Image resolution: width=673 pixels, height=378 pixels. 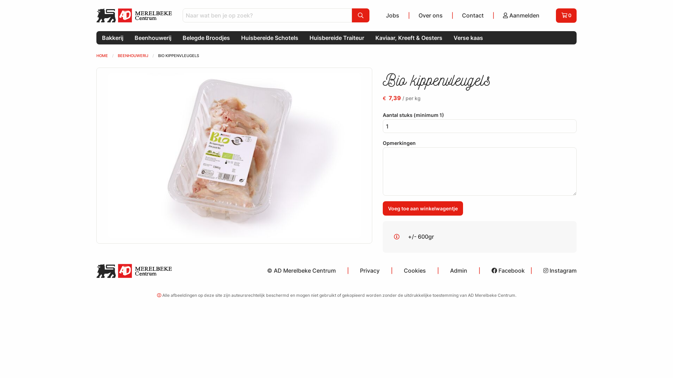 I want to click on 0, so click(x=566, y=15).